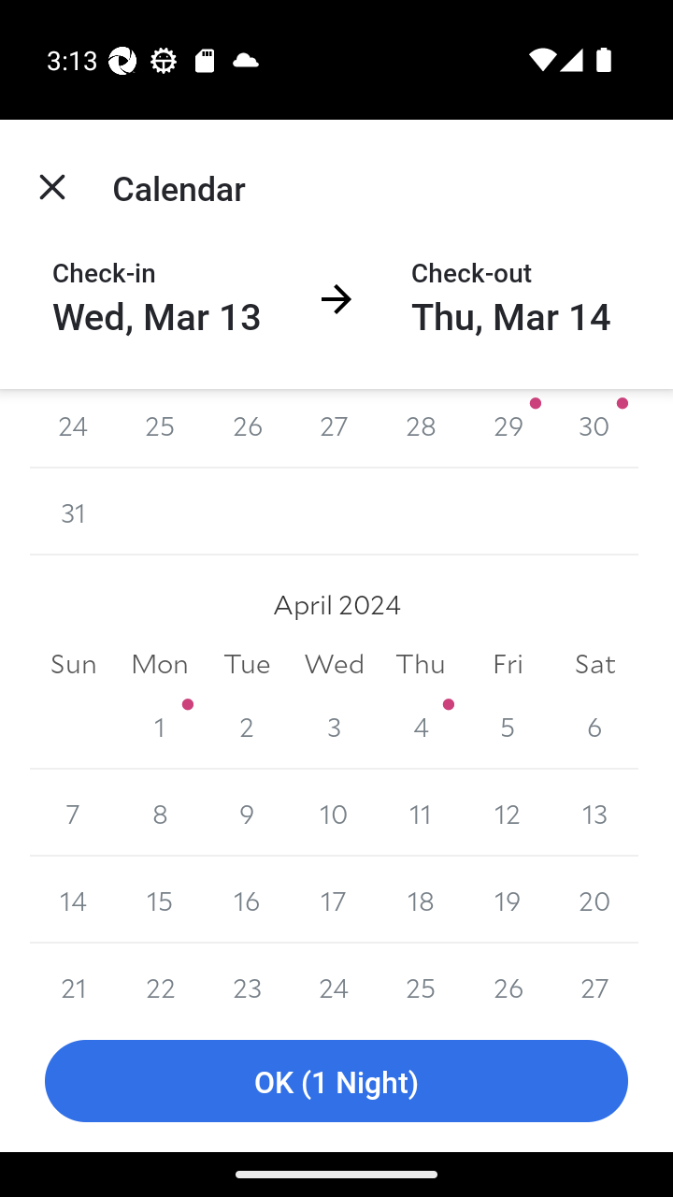  What do you see at coordinates (334, 900) in the screenshot?
I see `17 17 April 2024` at bounding box center [334, 900].